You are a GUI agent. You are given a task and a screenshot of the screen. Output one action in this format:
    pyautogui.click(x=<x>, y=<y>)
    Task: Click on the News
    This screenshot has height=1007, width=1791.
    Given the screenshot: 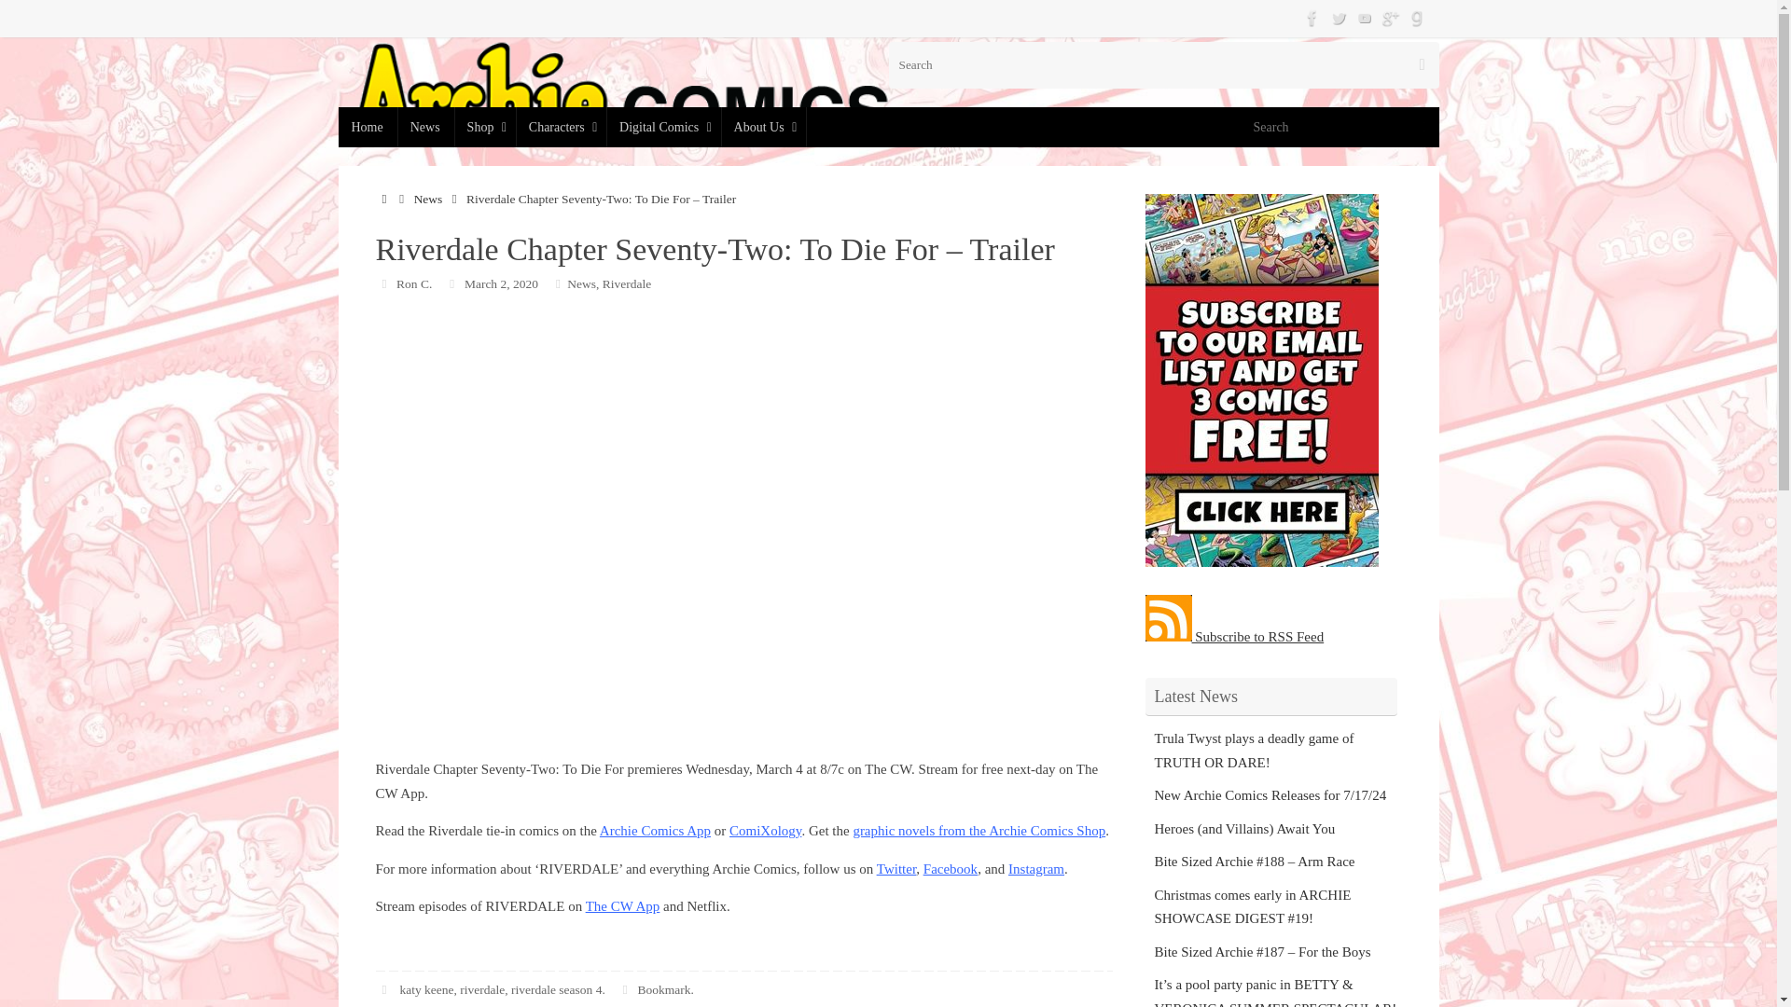 What is the action you would take?
    pyautogui.click(x=582, y=283)
    